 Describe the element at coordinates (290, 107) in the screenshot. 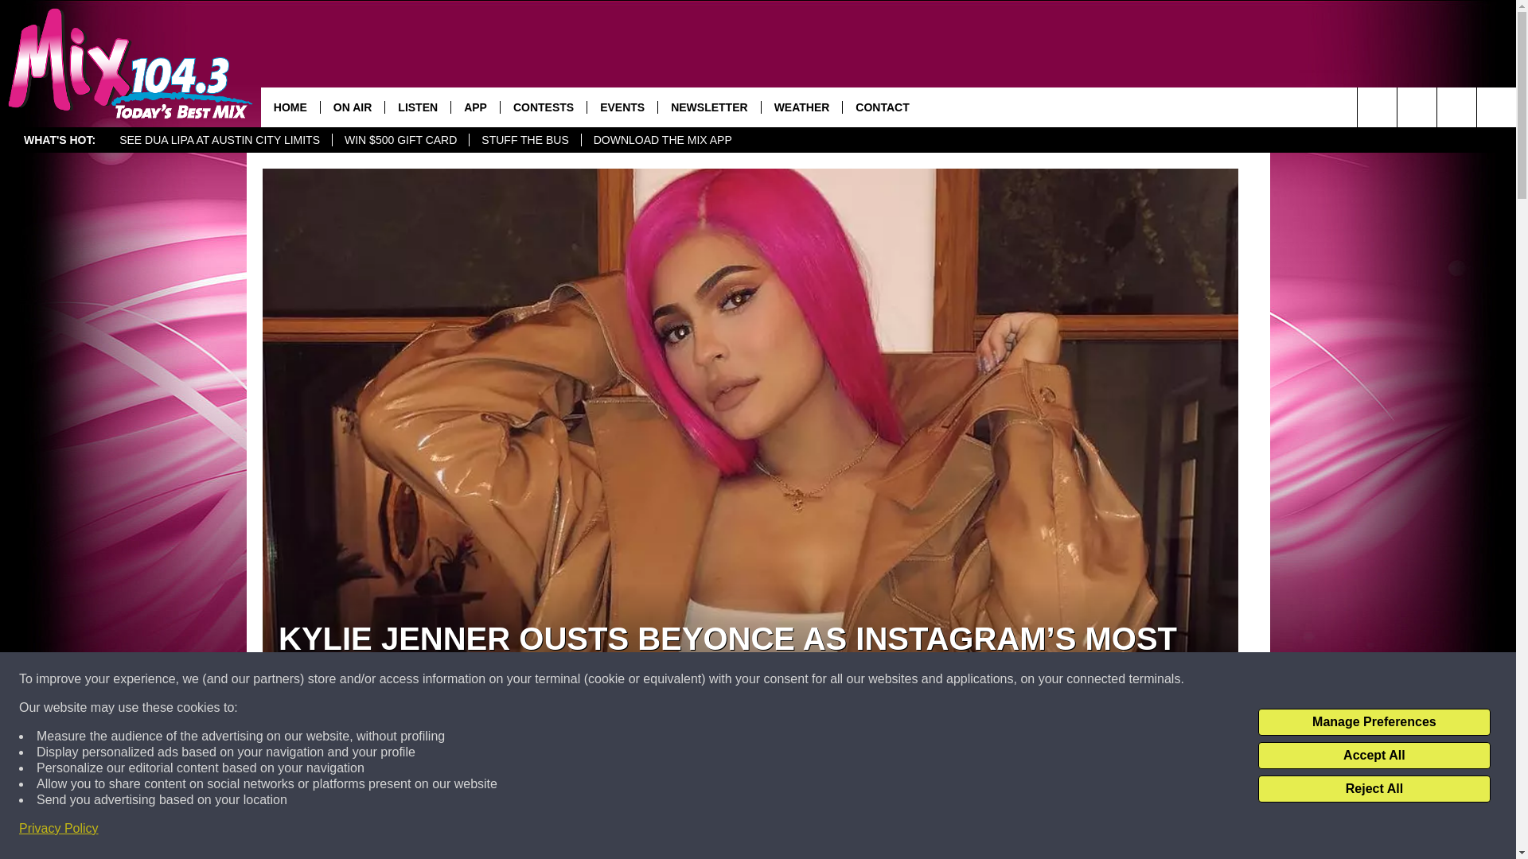

I see `HOME` at that location.